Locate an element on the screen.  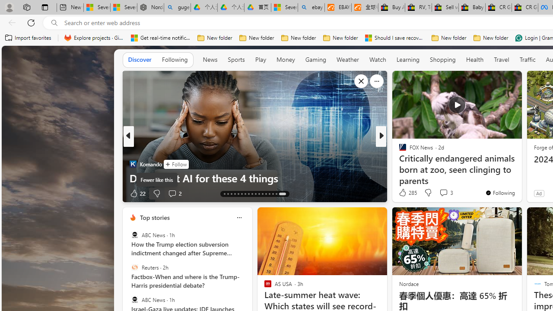
AutomationID: tab-22 is located at coordinates (256, 194).